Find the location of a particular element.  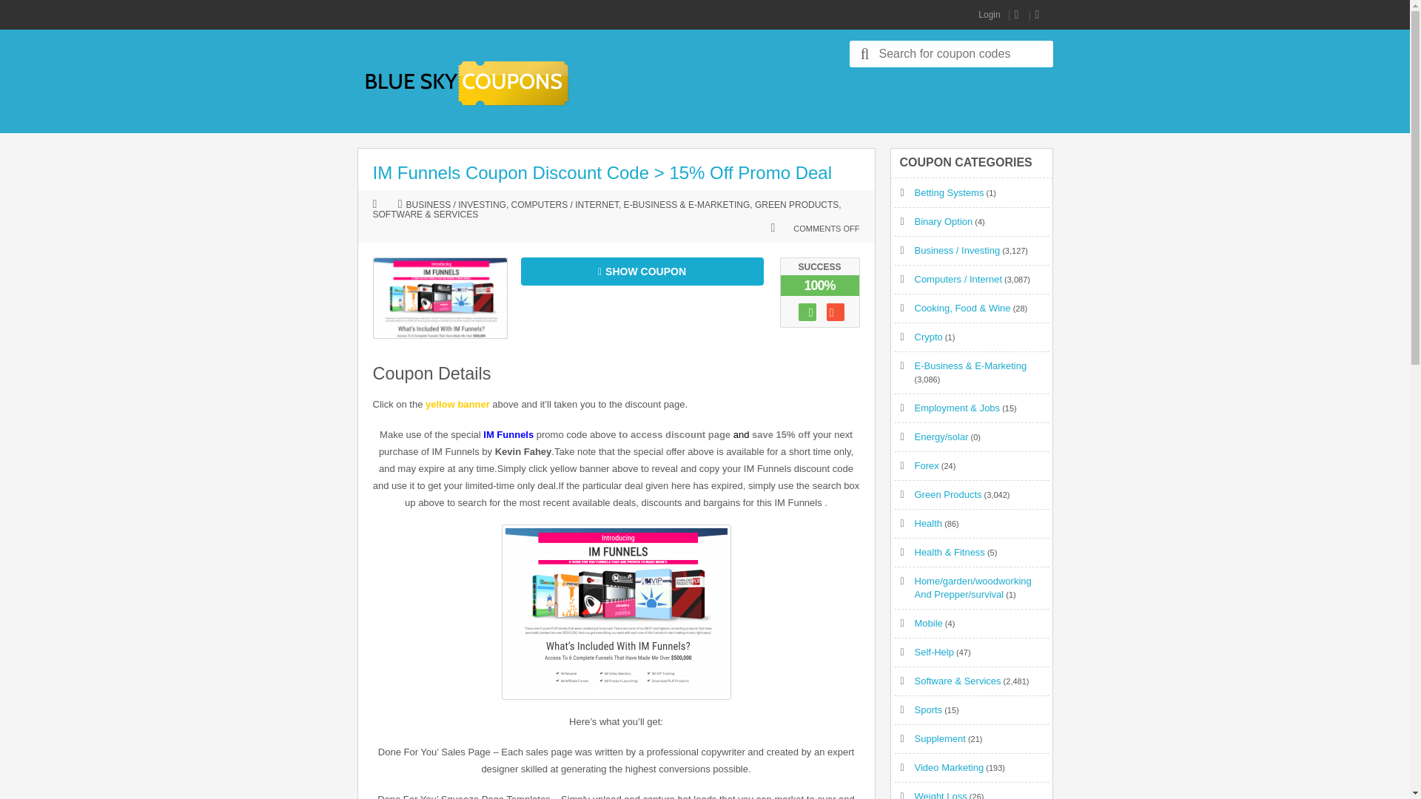

Betting Systems is located at coordinates (950, 192).